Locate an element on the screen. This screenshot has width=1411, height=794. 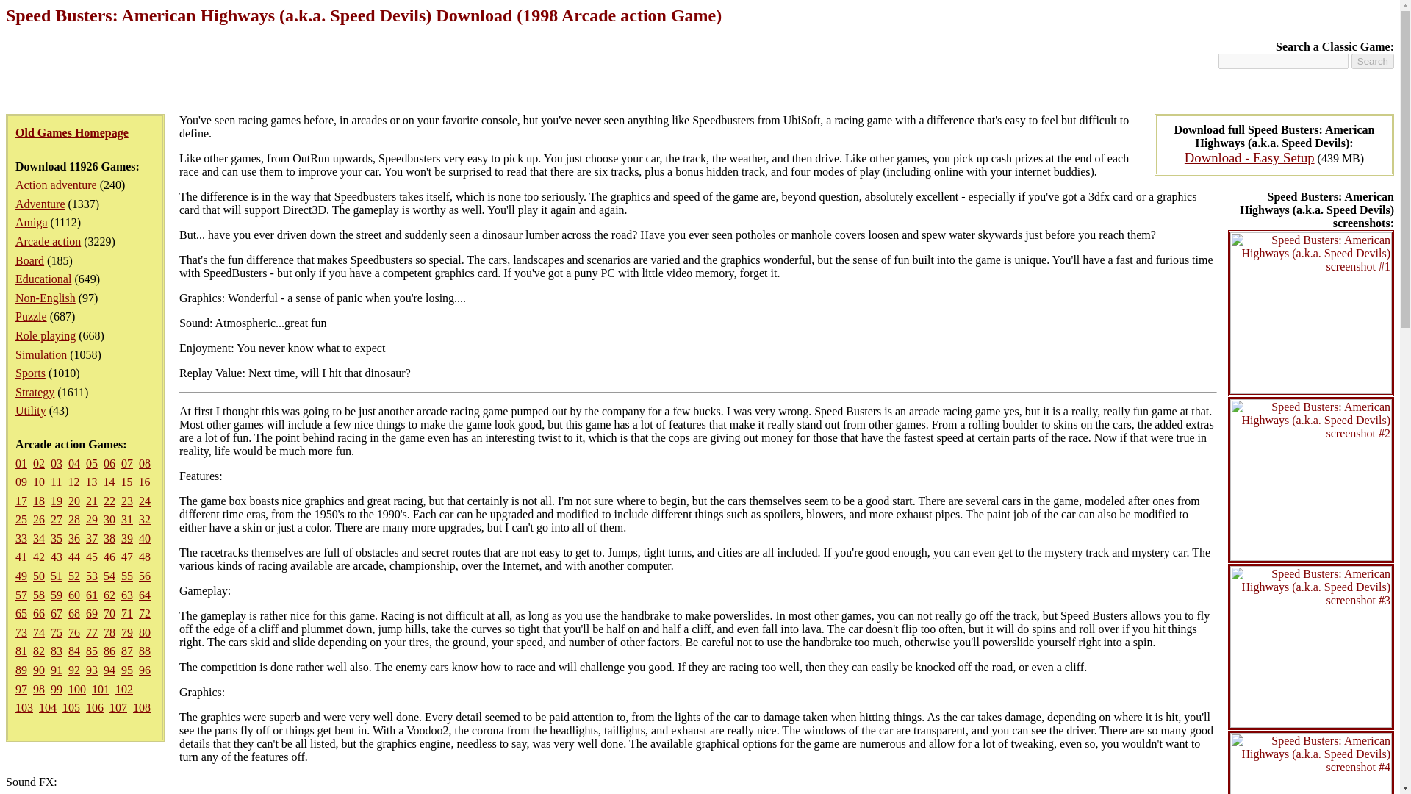
Action adventure is located at coordinates (56, 185).